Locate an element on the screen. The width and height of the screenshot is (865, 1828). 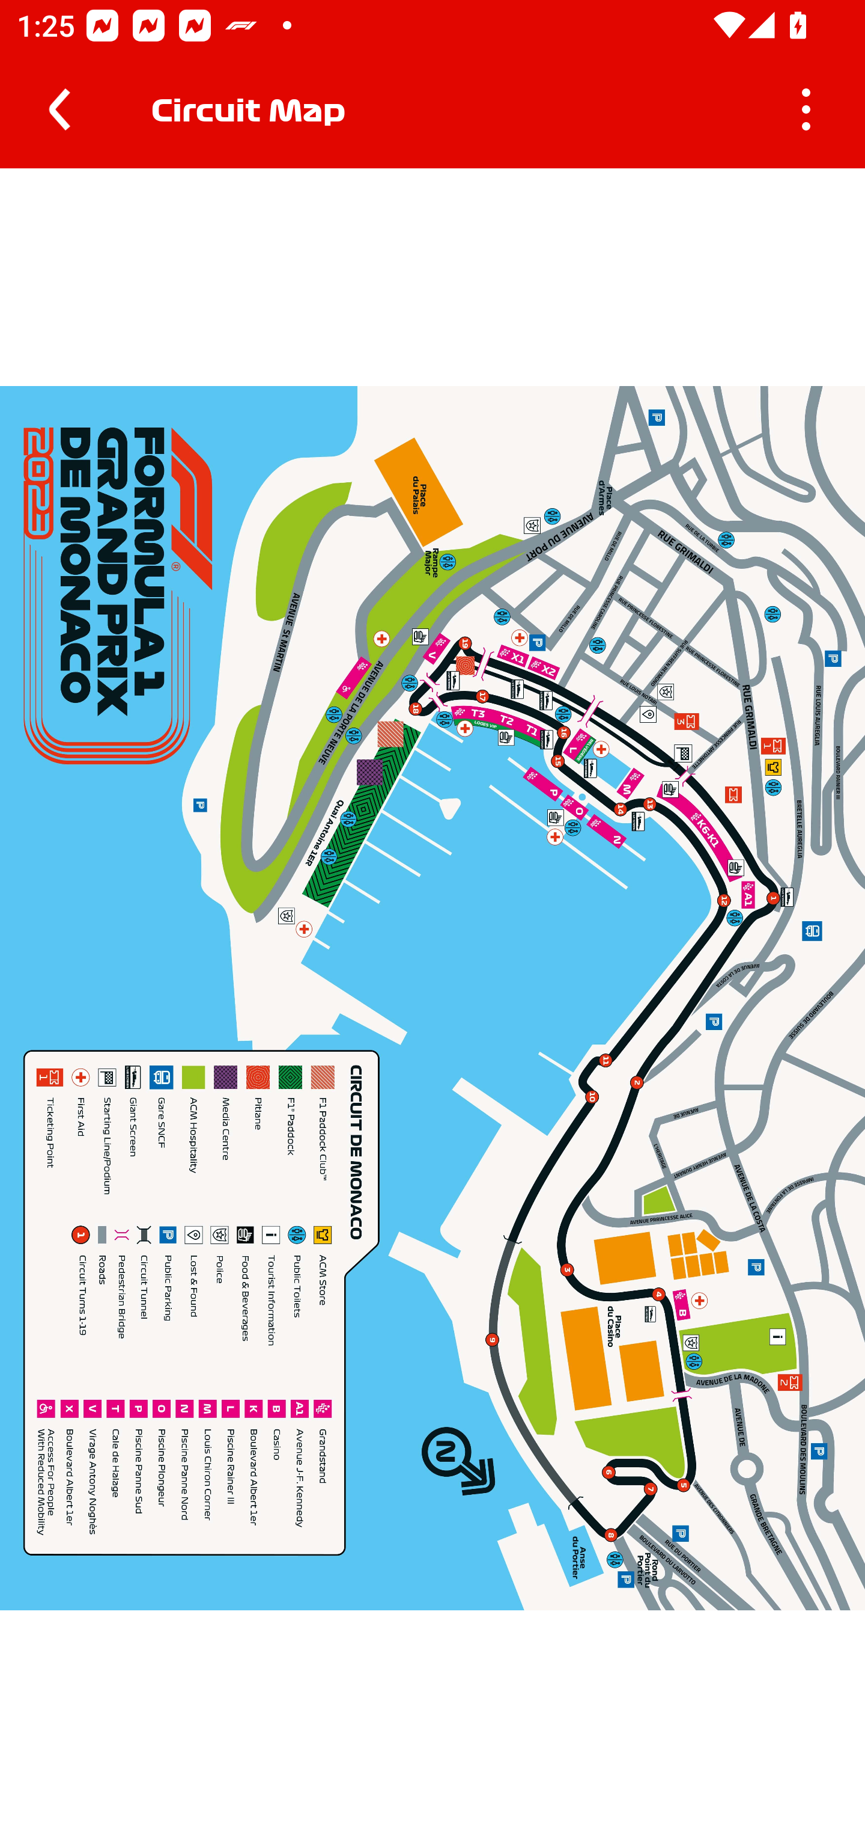
Navigate up is located at coordinates (59, 109).